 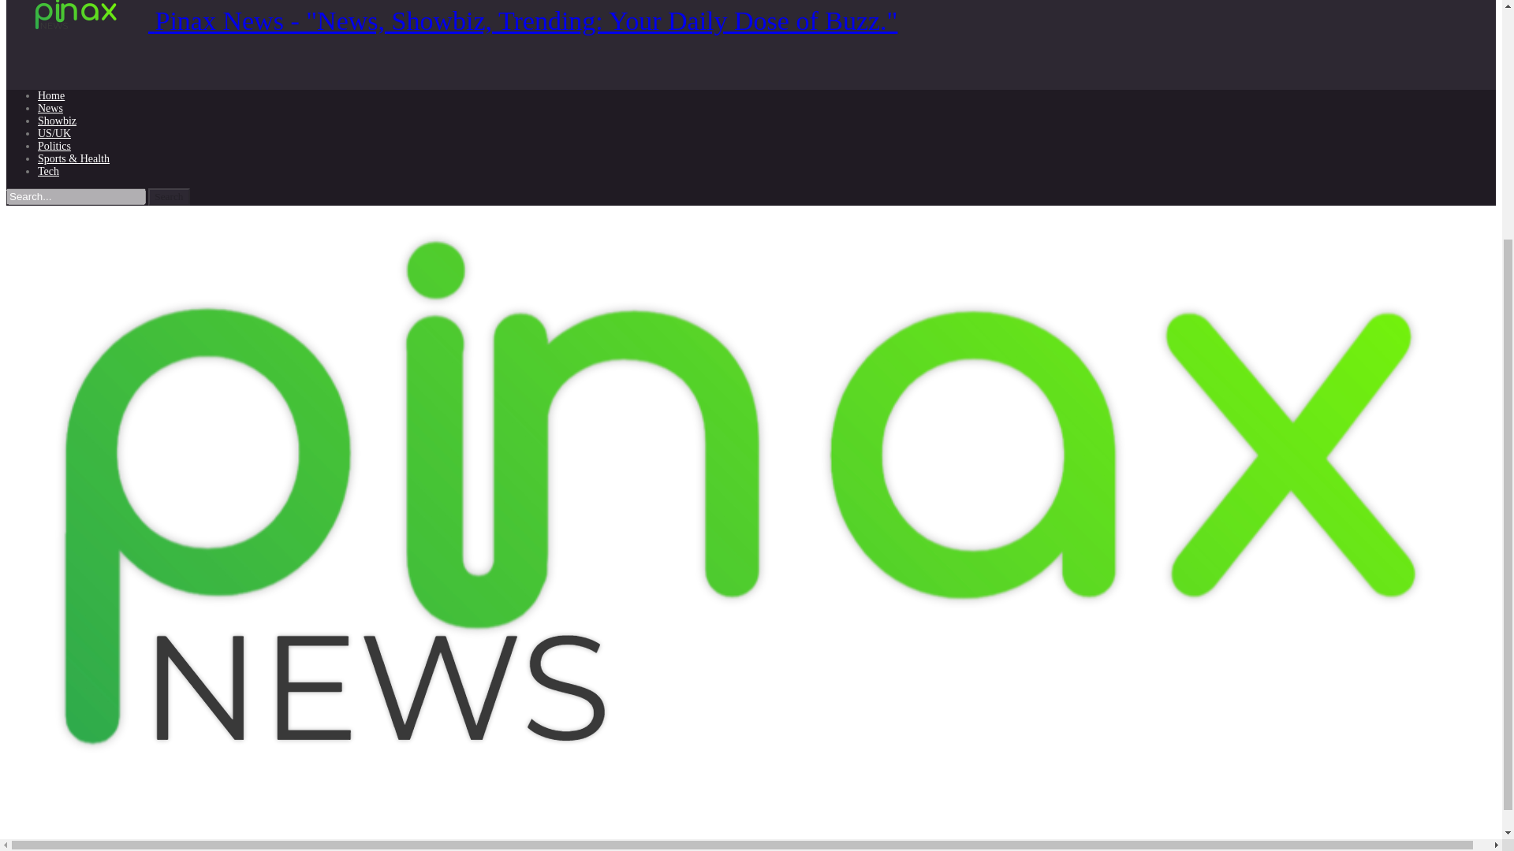 What do you see at coordinates (54, 147) in the screenshot?
I see `Politics` at bounding box center [54, 147].